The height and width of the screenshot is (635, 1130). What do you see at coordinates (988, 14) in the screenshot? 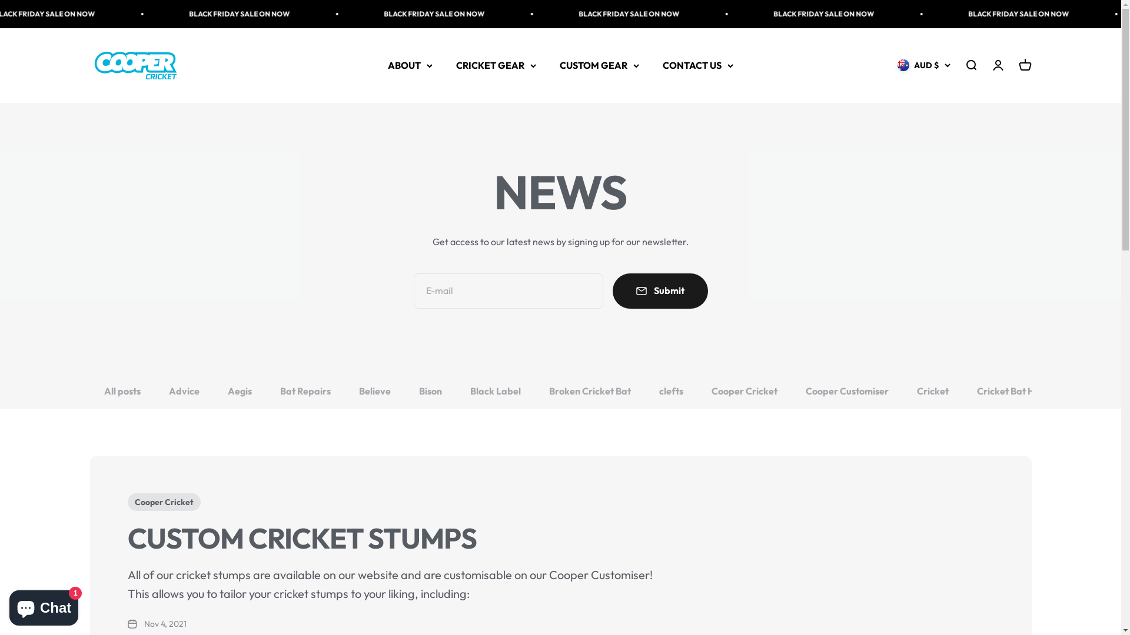
I see `BLACK FRIDAY SALE ON NOW` at bounding box center [988, 14].